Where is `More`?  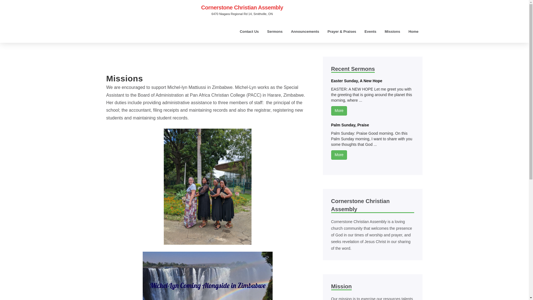 More is located at coordinates (339, 111).